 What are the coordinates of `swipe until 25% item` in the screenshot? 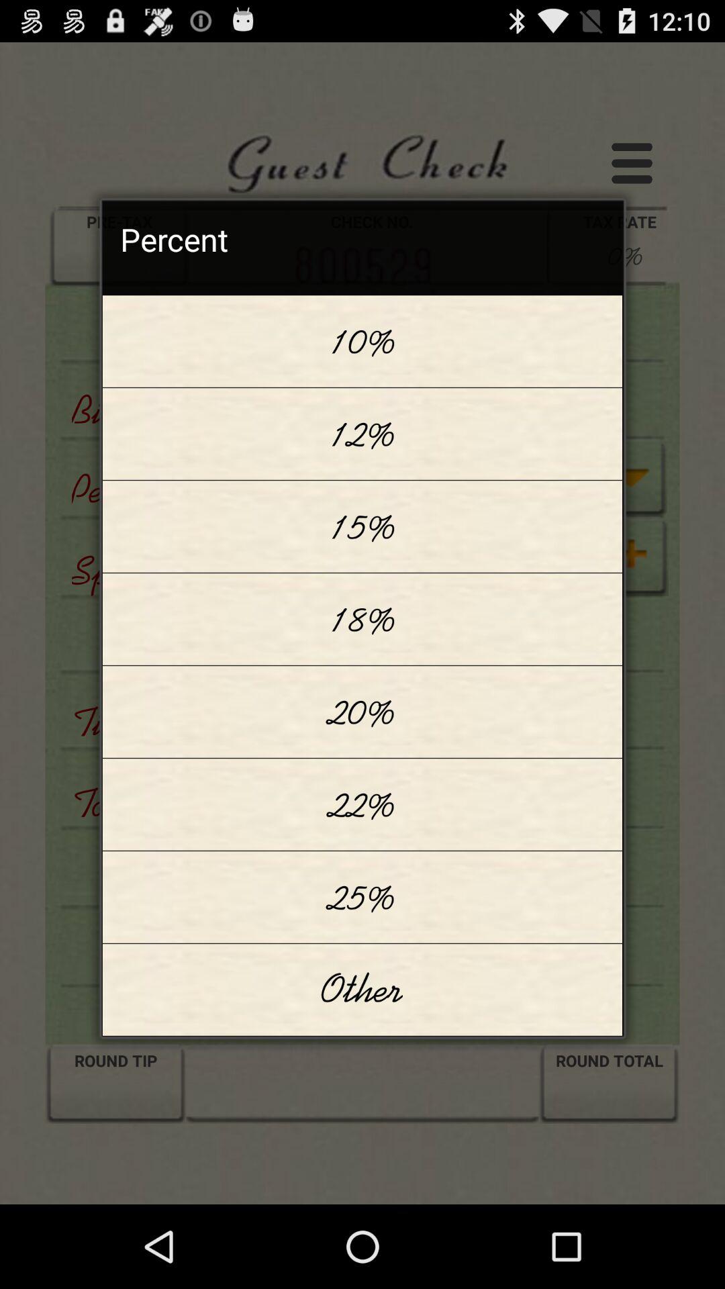 It's located at (362, 897).